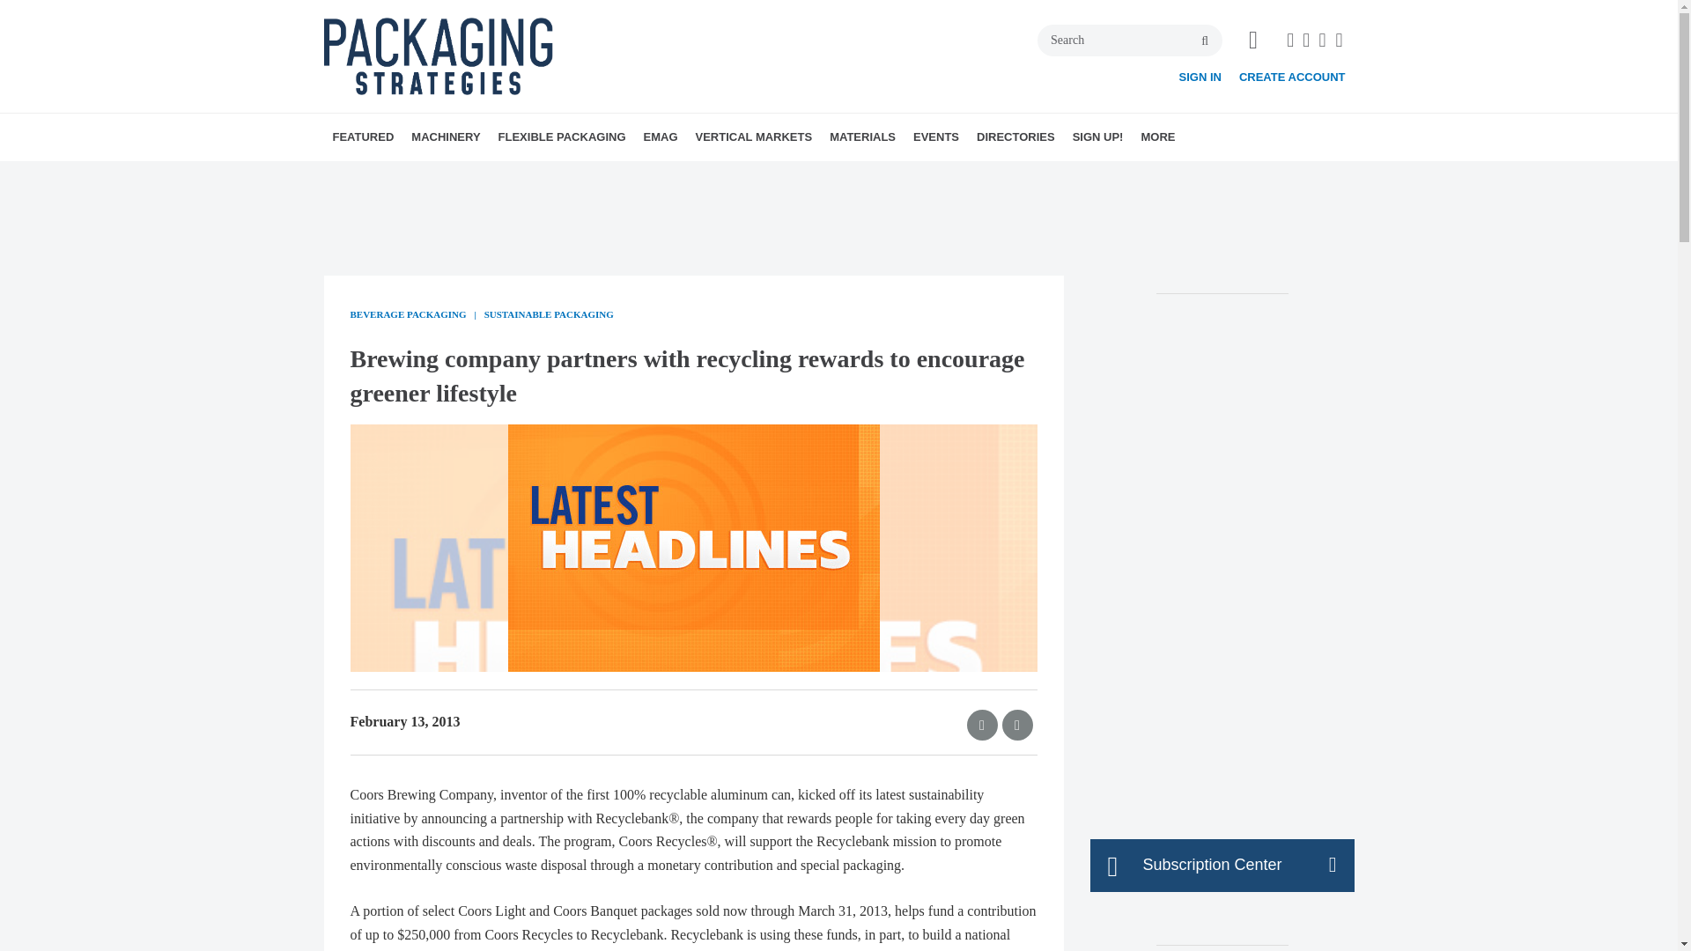 The height and width of the screenshot is (951, 1691). What do you see at coordinates (563, 175) in the screenshot?
I see `LABELING` at bounding box center [563, 175].